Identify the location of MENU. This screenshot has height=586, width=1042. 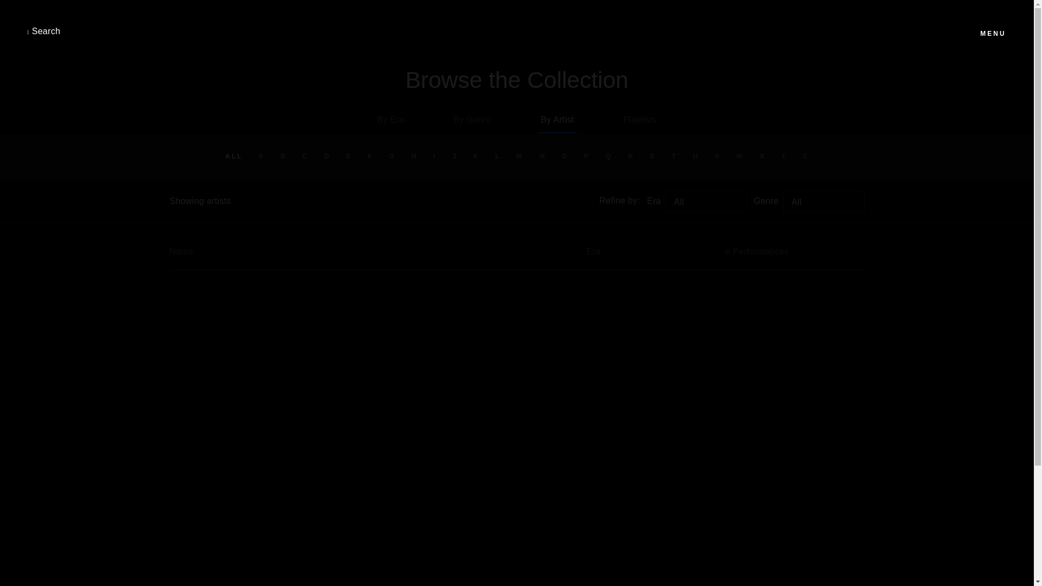
(993, 32).